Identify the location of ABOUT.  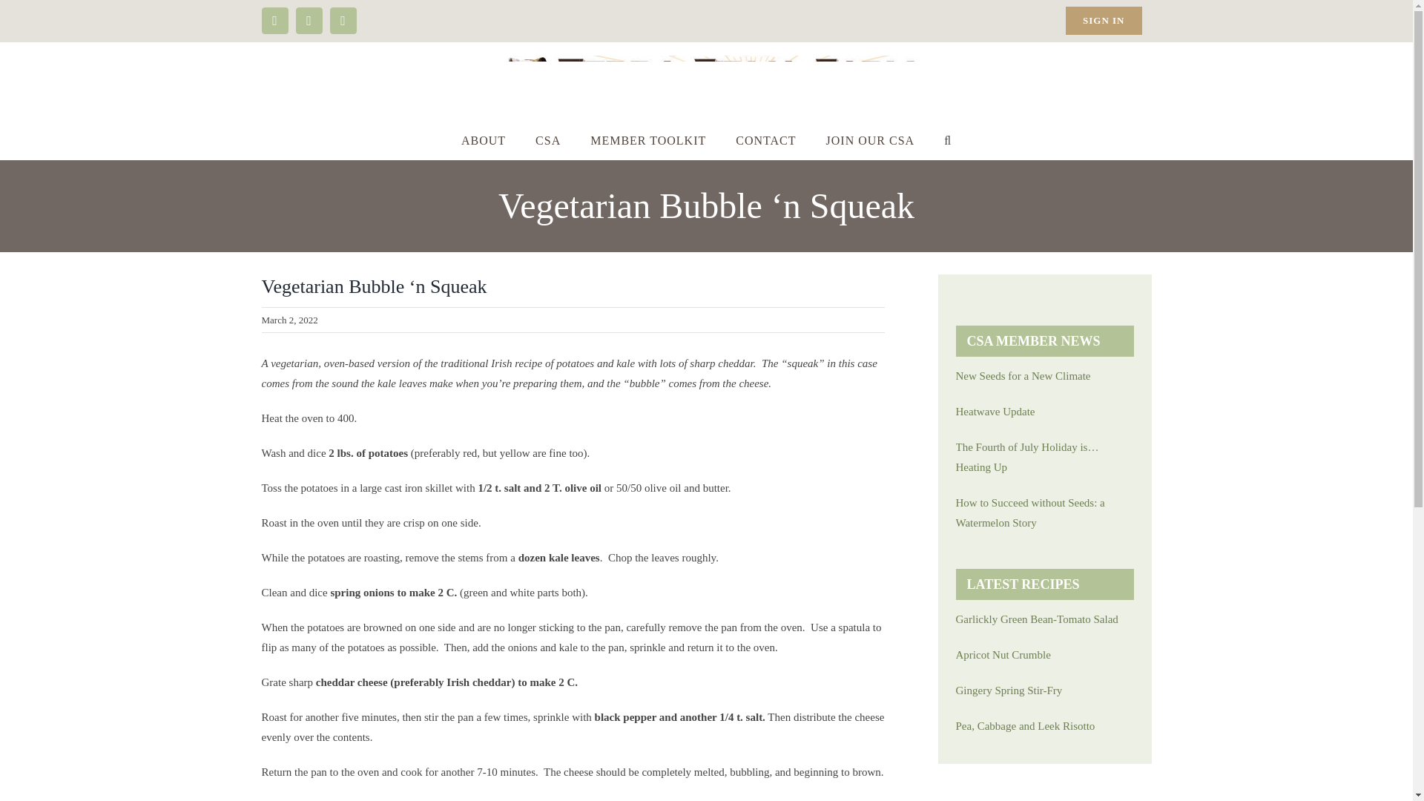
(484, 141).